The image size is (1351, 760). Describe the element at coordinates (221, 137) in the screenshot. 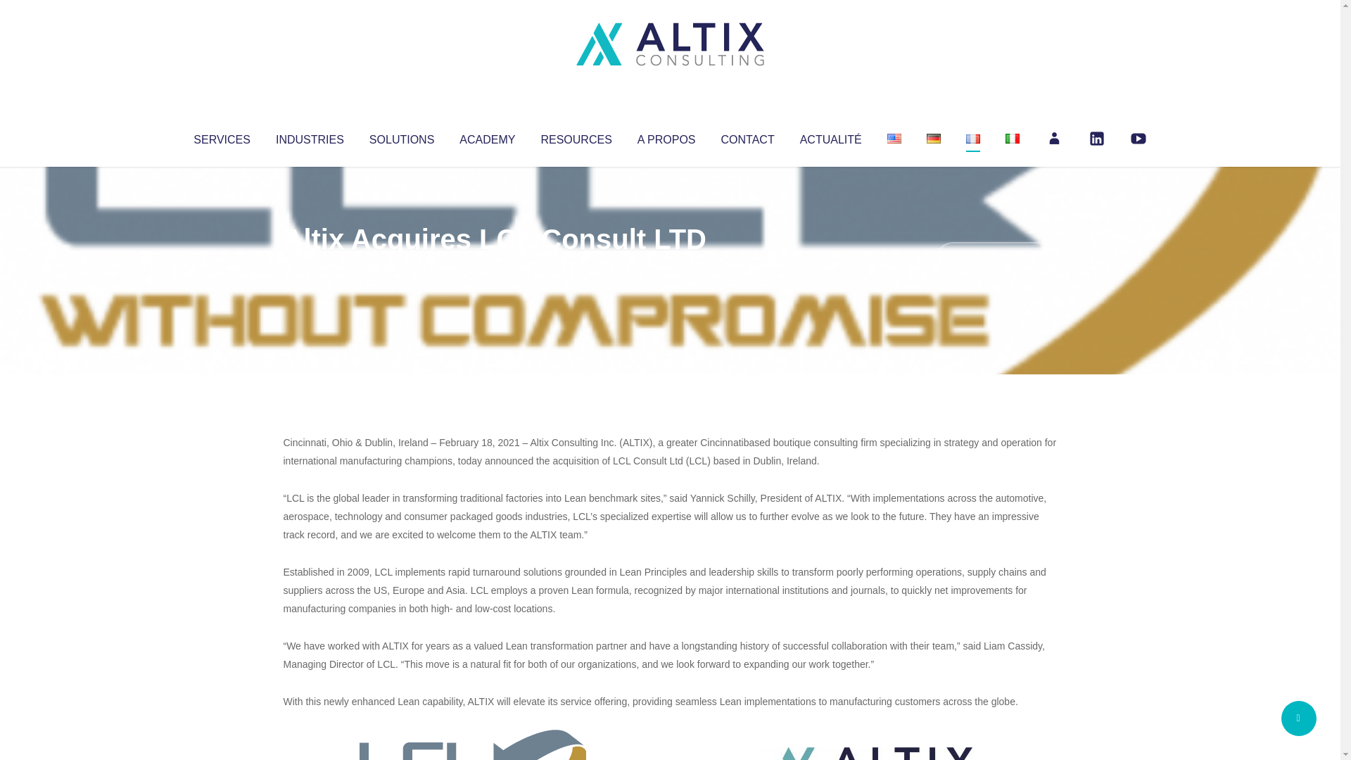

I see `SERVICES` at that location.